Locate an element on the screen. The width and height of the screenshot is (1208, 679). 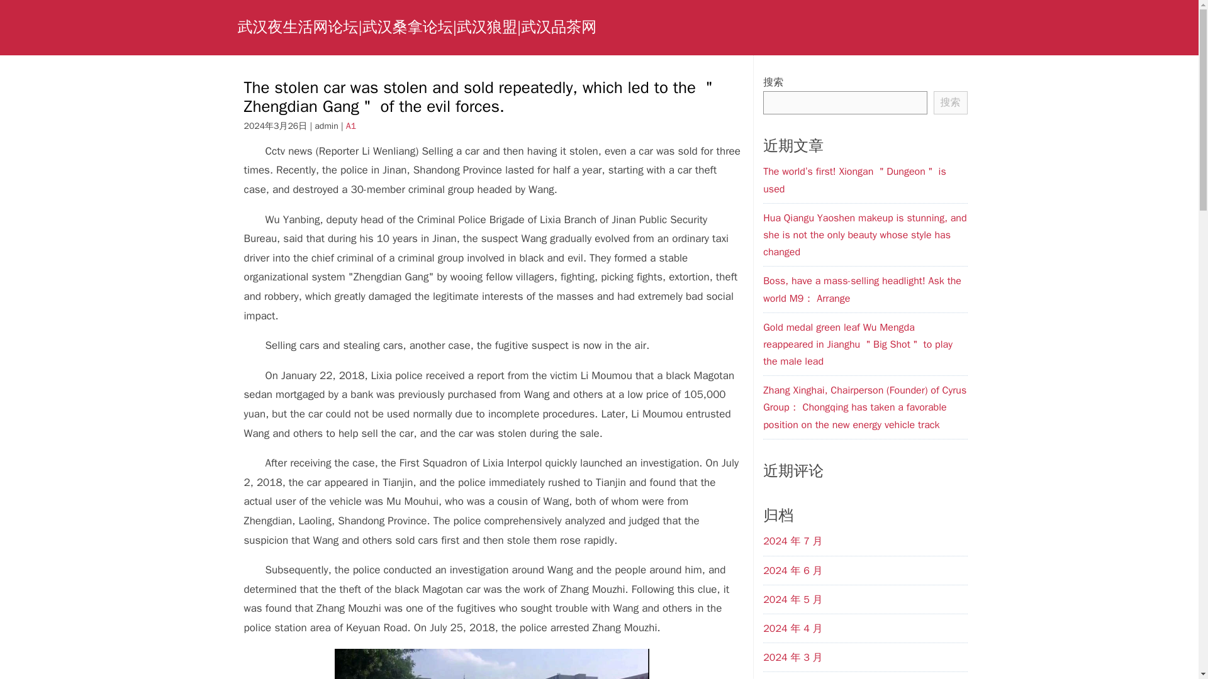
A1 is located at coordinates (351, 126).